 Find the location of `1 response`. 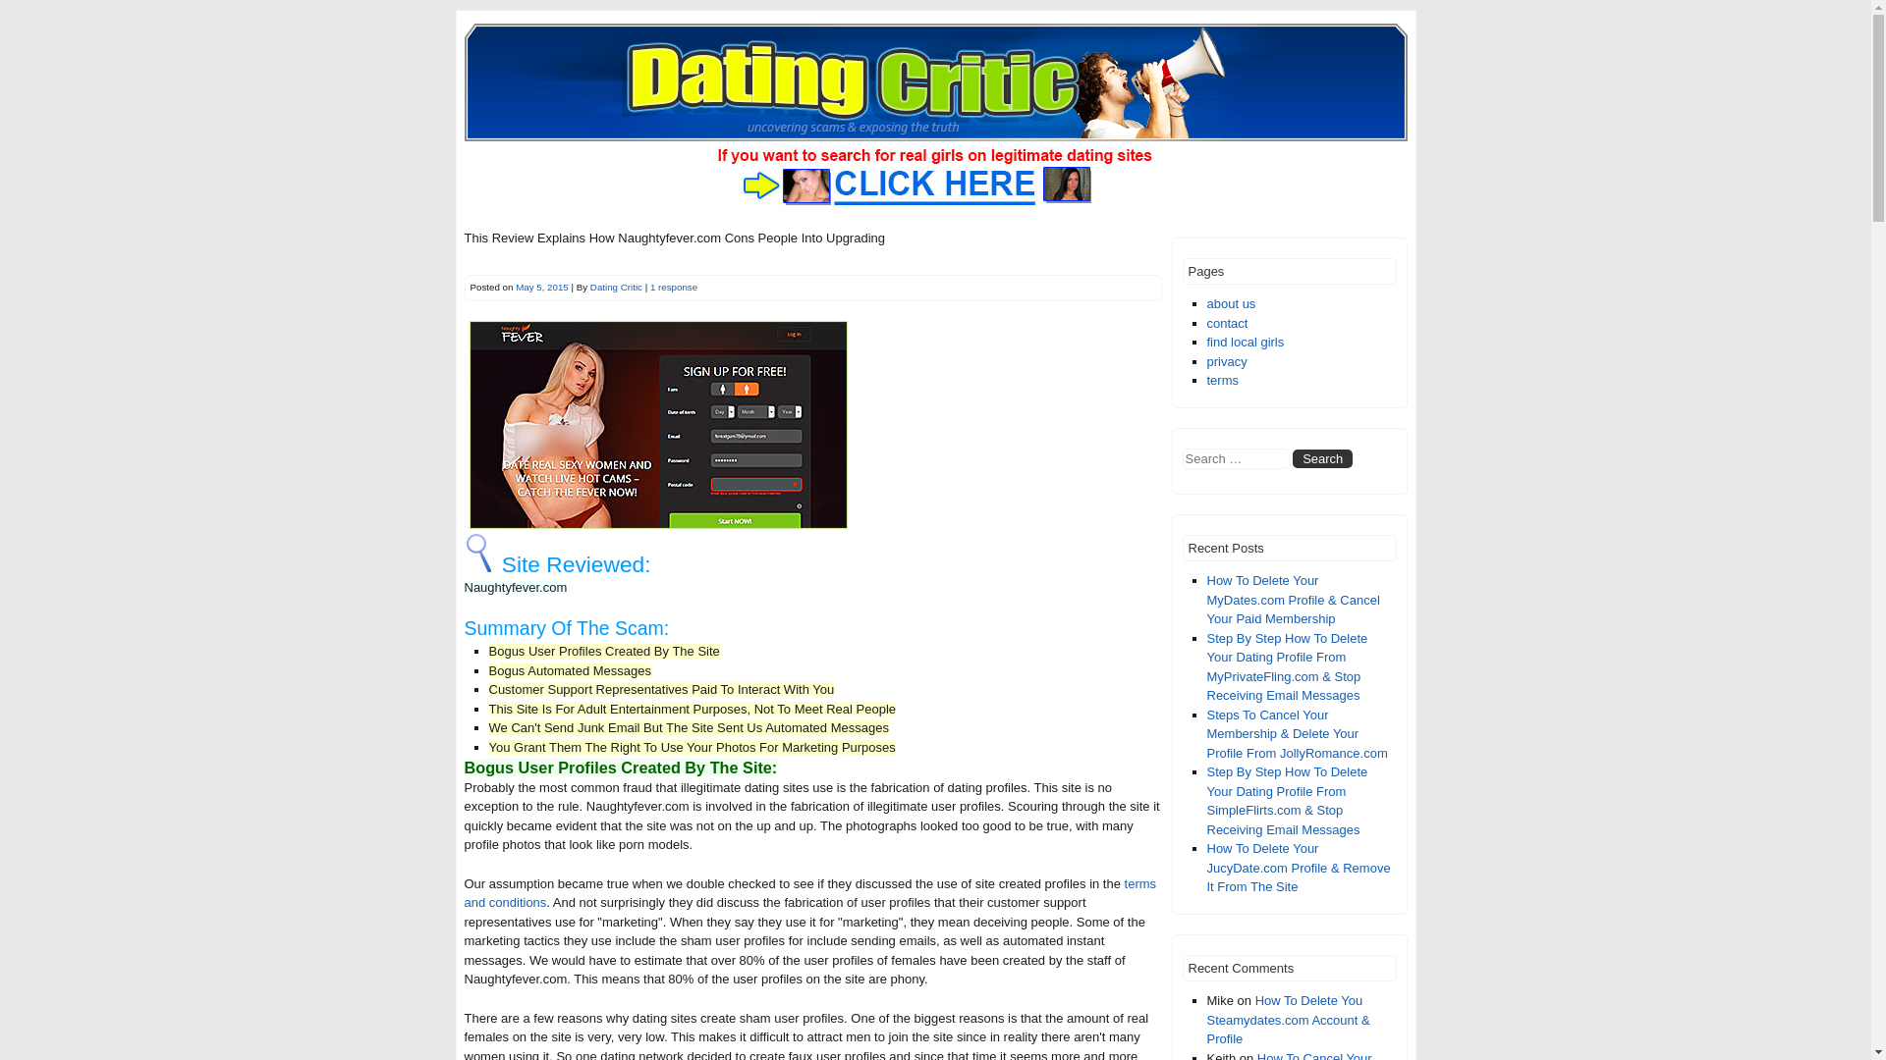

1 response is located at coordinates (674, 287).